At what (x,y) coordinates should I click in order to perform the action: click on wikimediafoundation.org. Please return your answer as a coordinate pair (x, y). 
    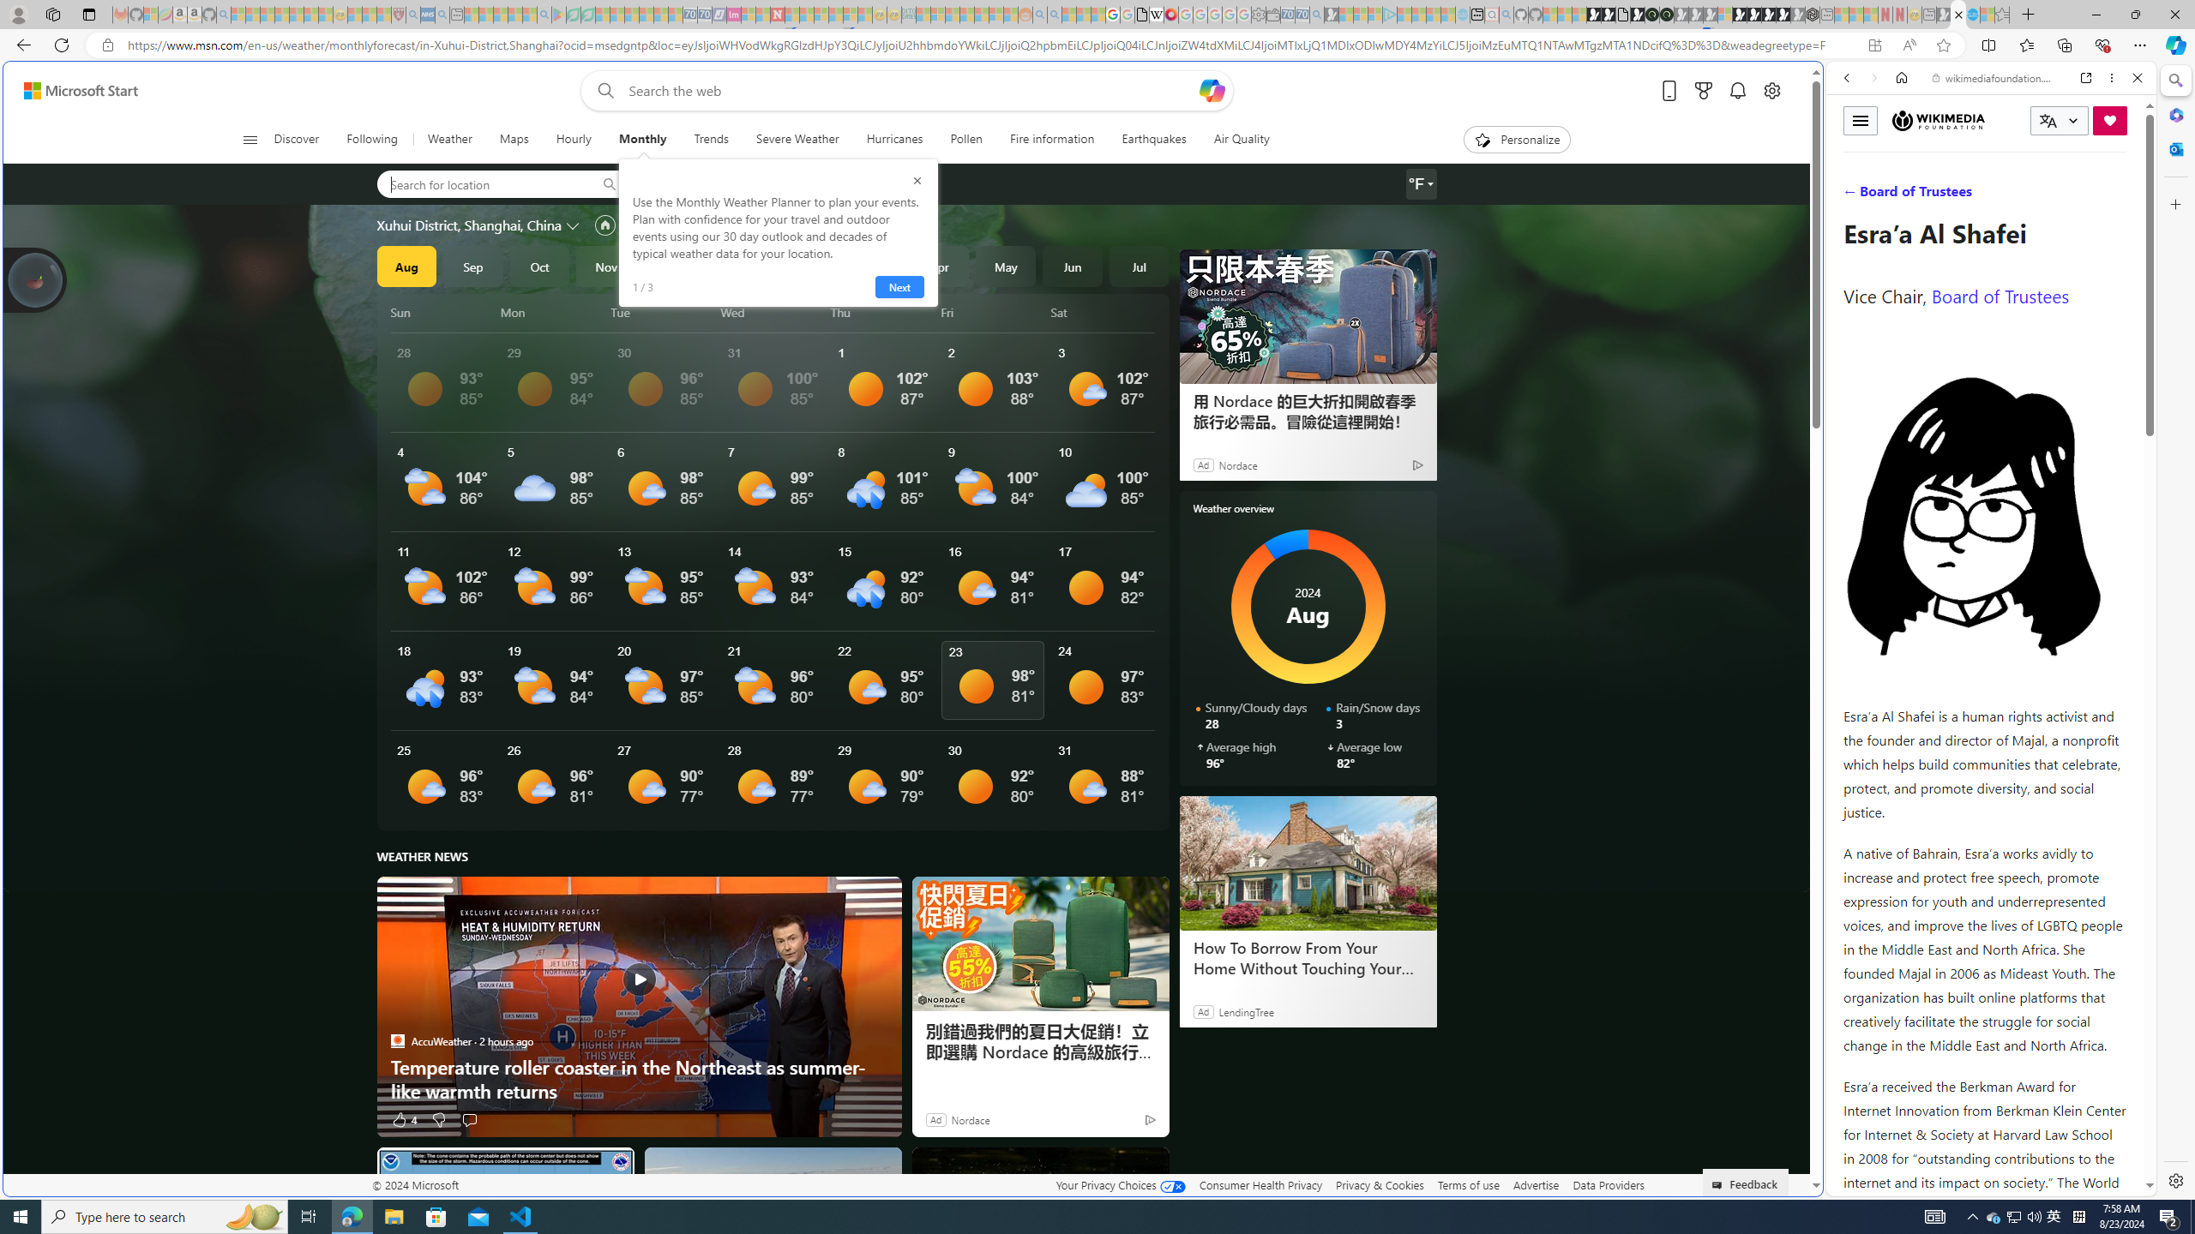
    Looking at the image, I should click on (1994, 78).